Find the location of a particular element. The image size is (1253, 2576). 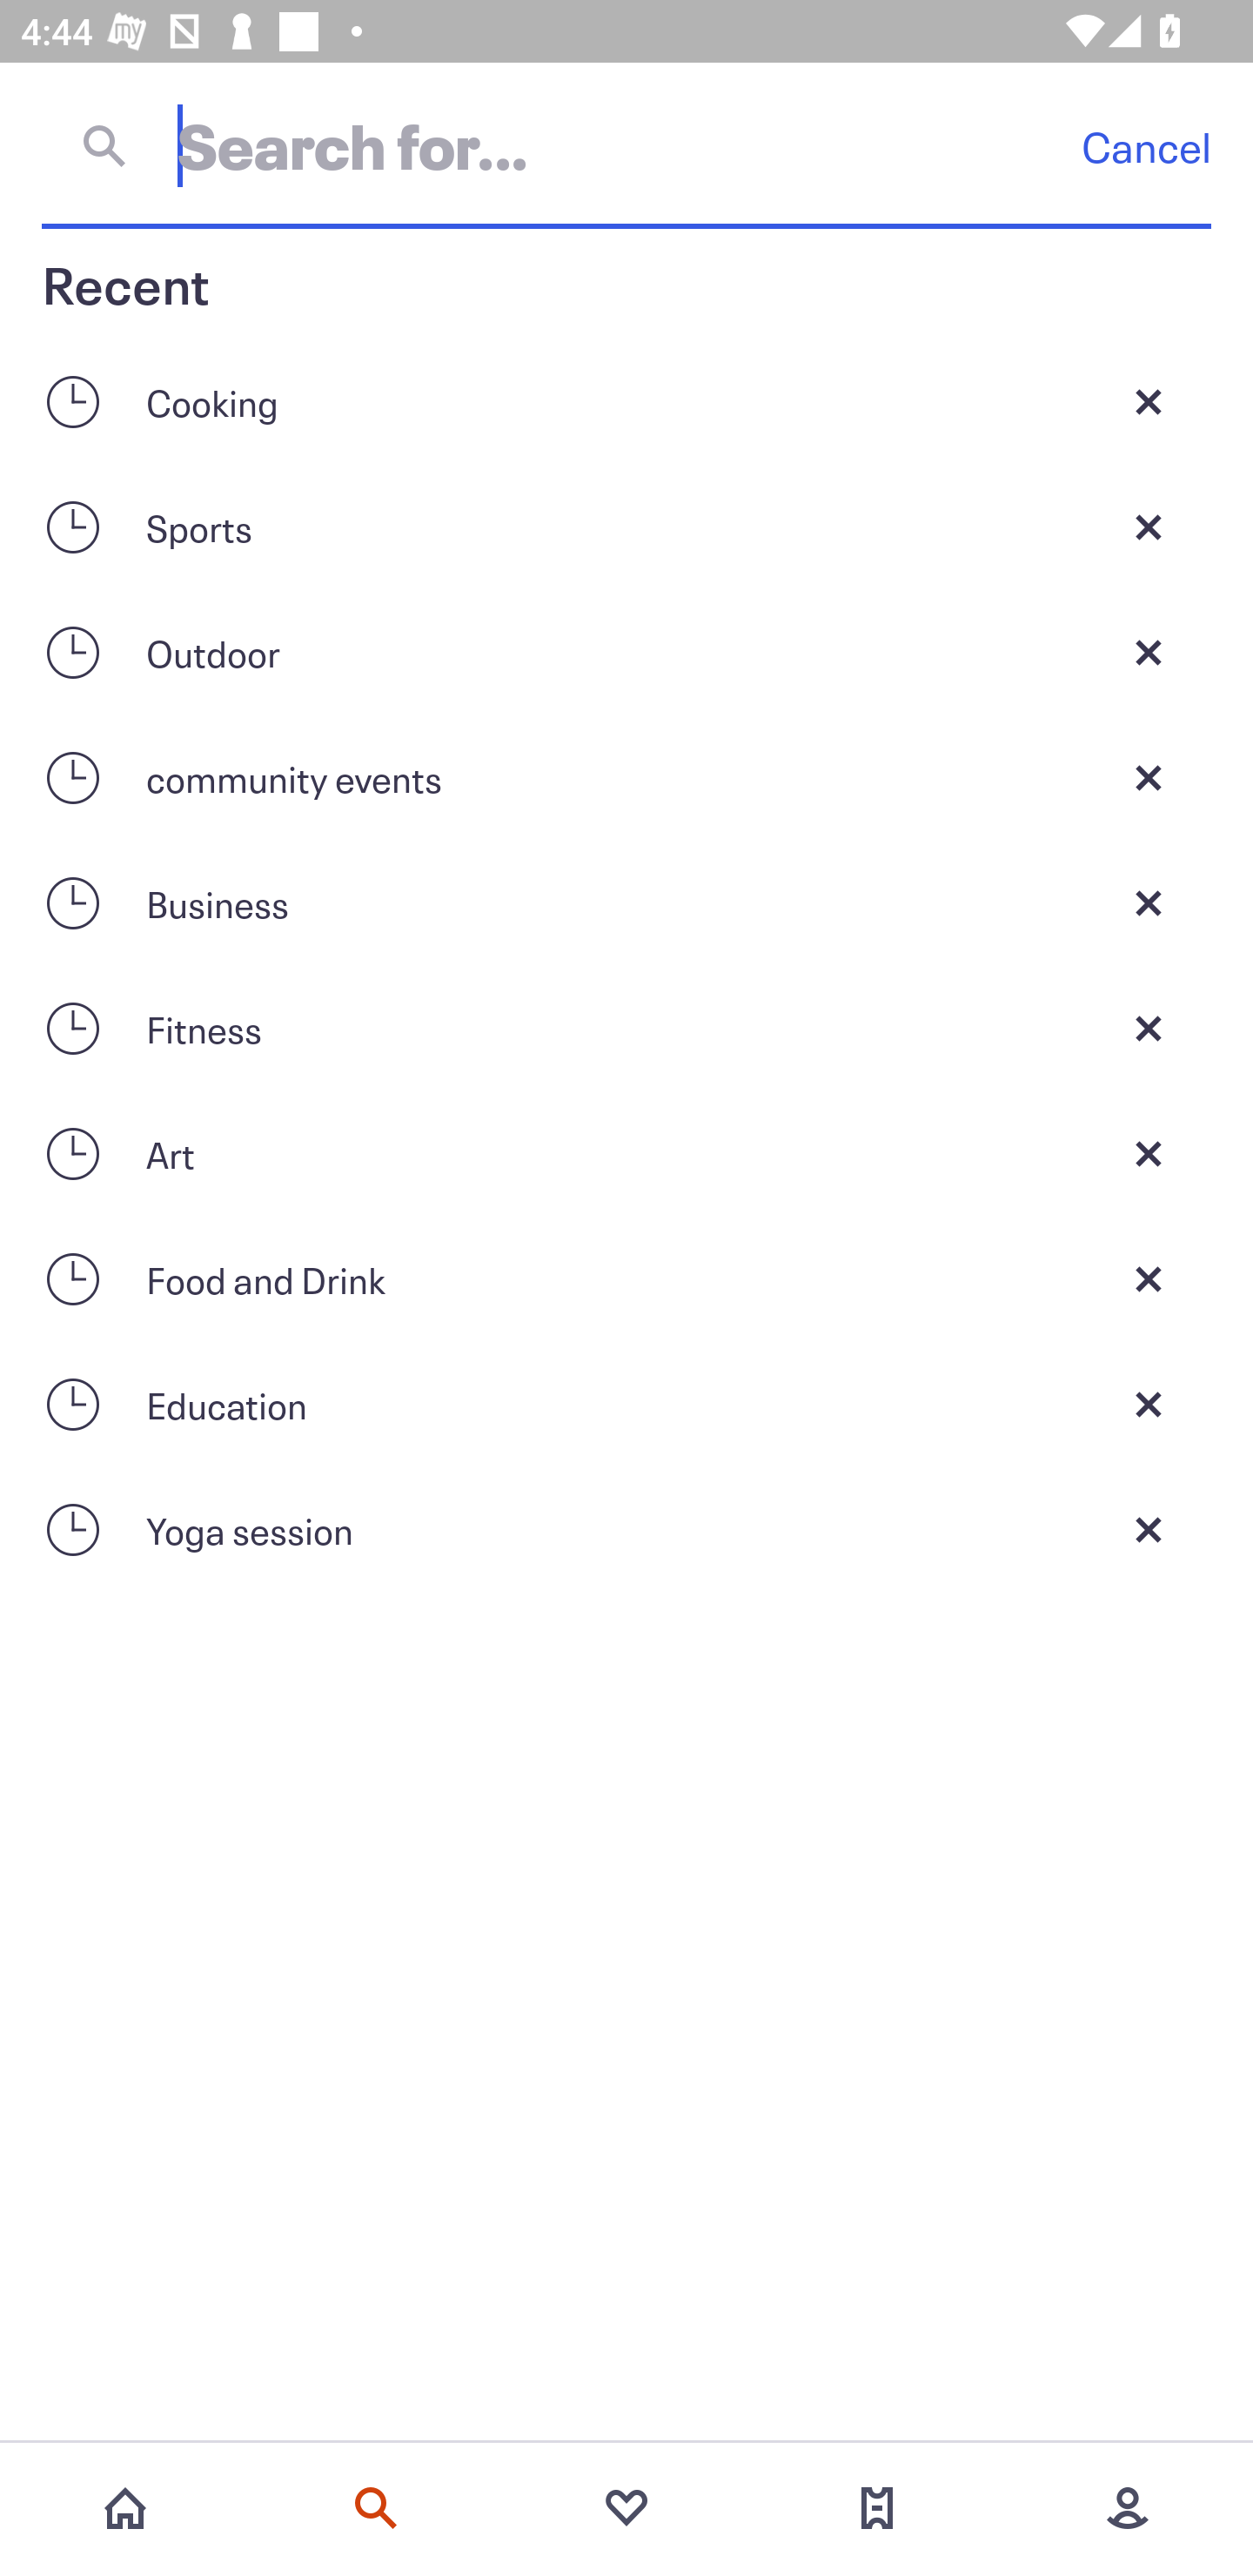

Food and Drink Close current screen is located at coordinates (626, 1279).